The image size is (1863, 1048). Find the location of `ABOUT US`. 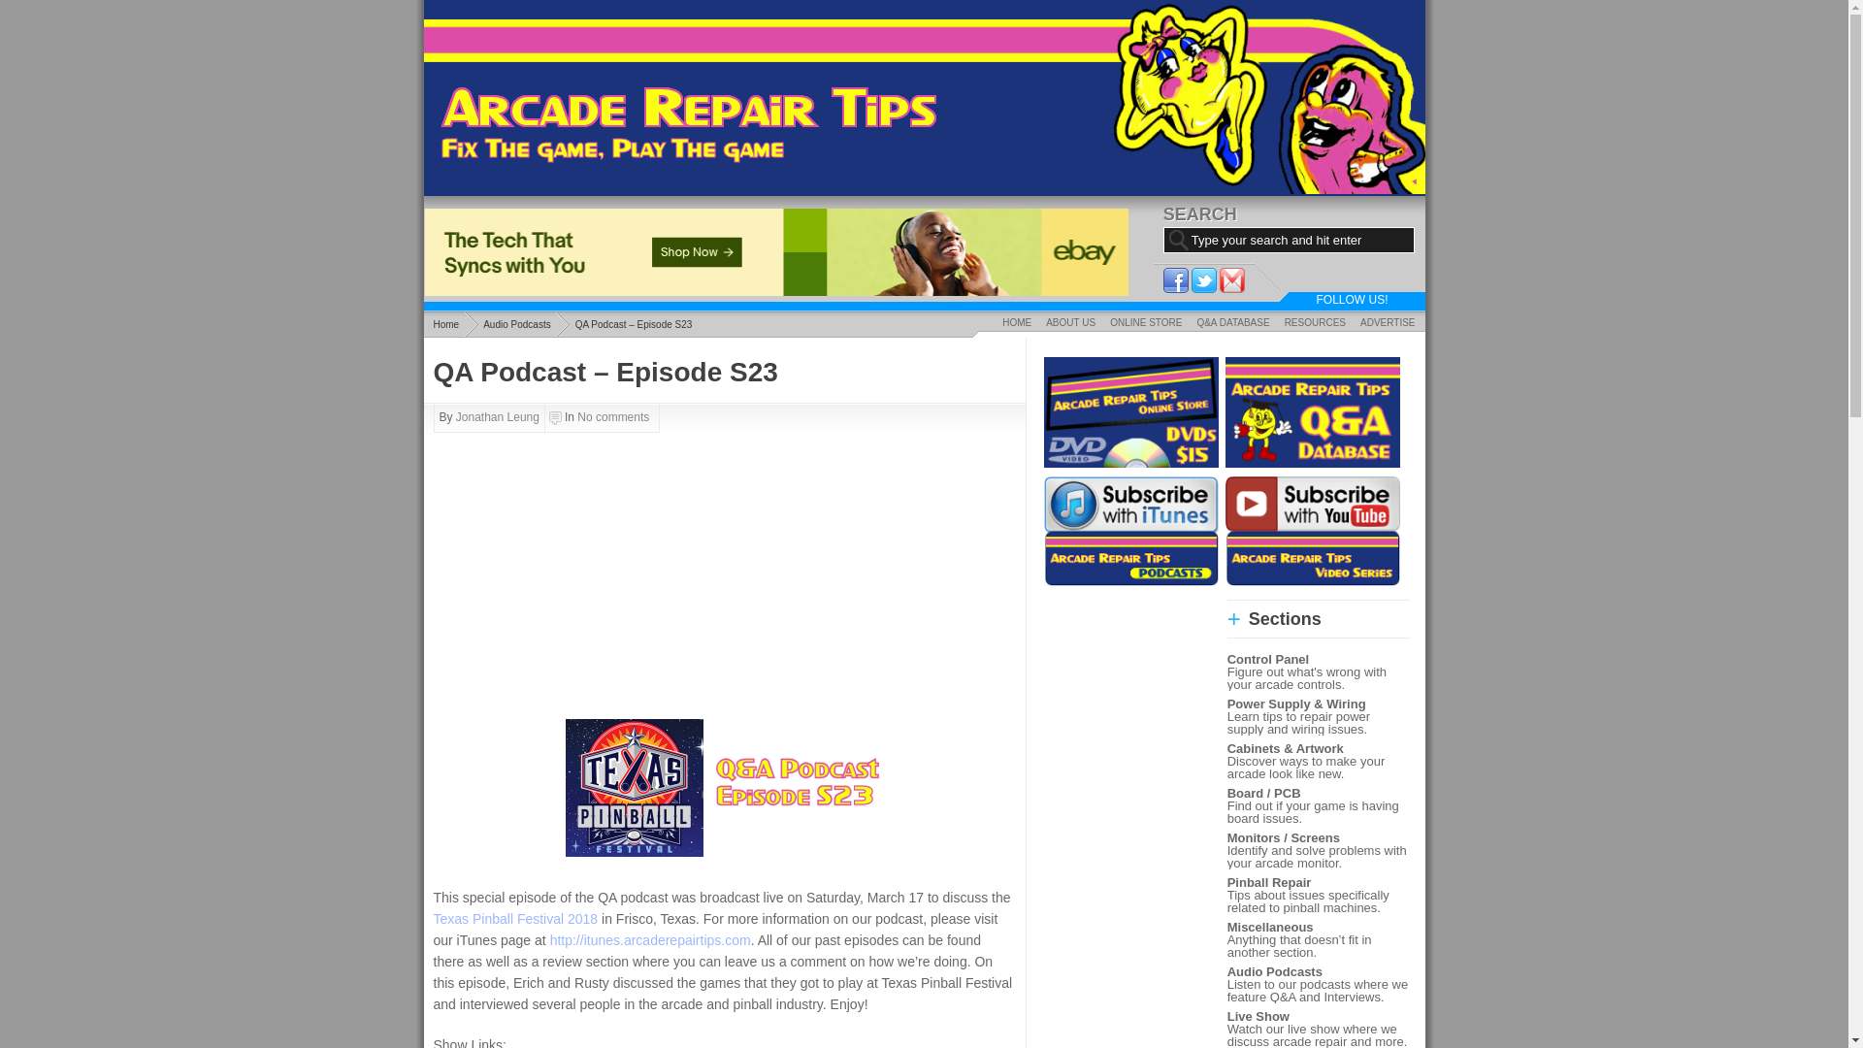

ABOUT US is located at coordinates (1071, 322).